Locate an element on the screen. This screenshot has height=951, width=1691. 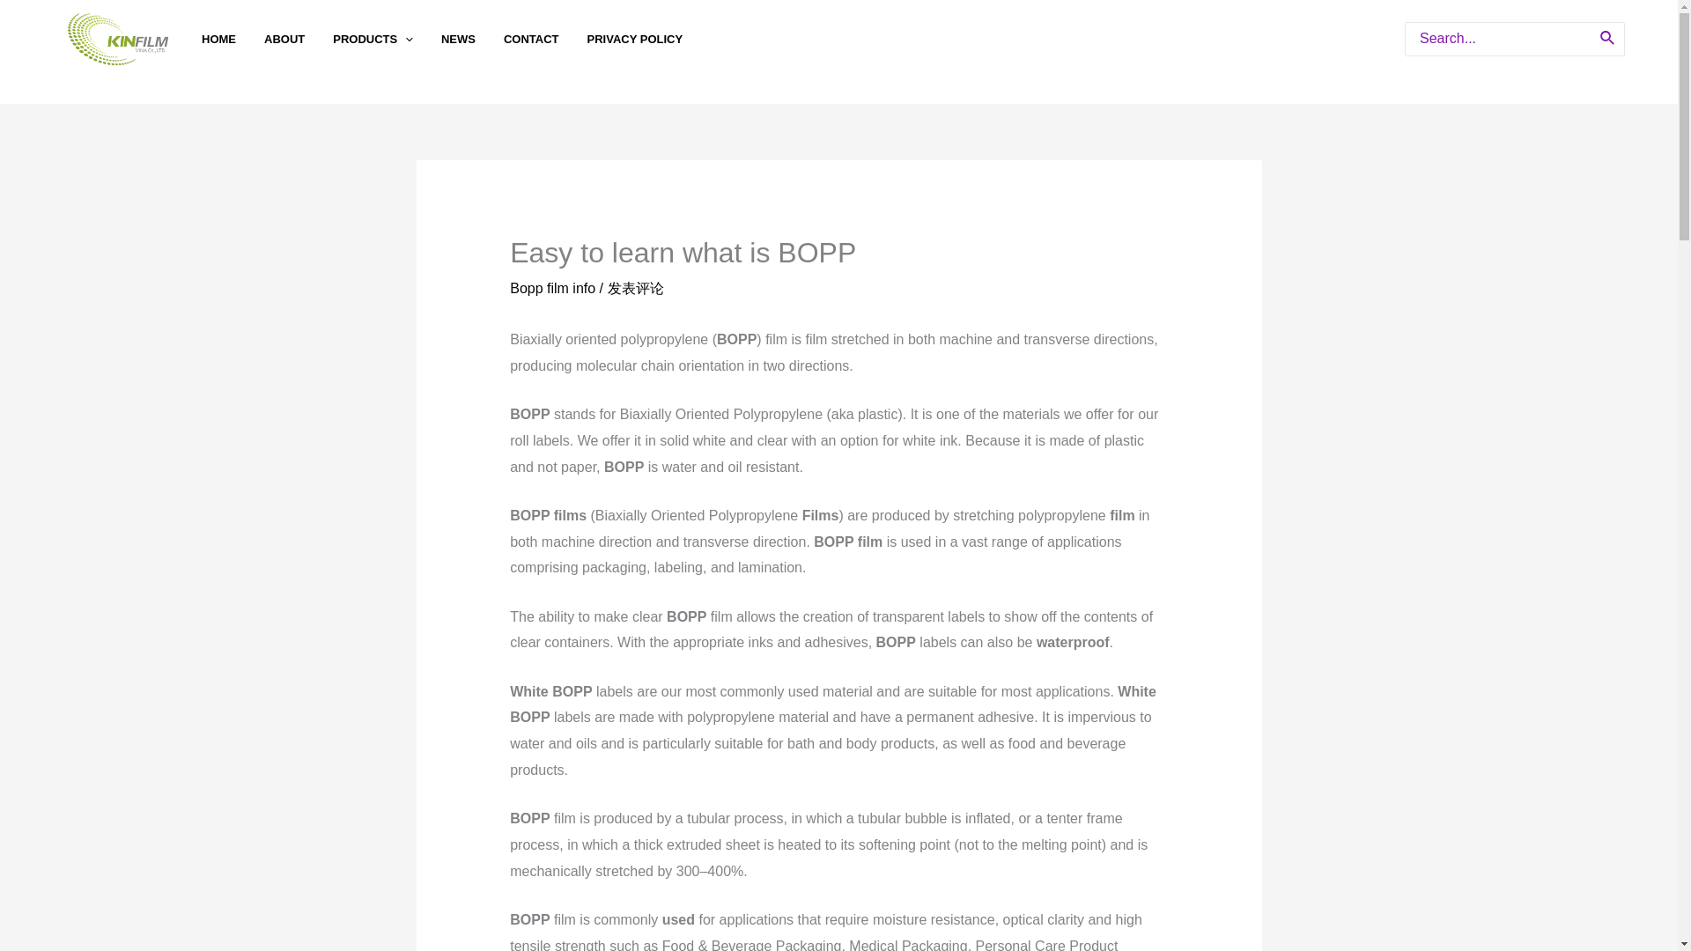
PRIVACY POLICY is located at coordinates (649, 40).